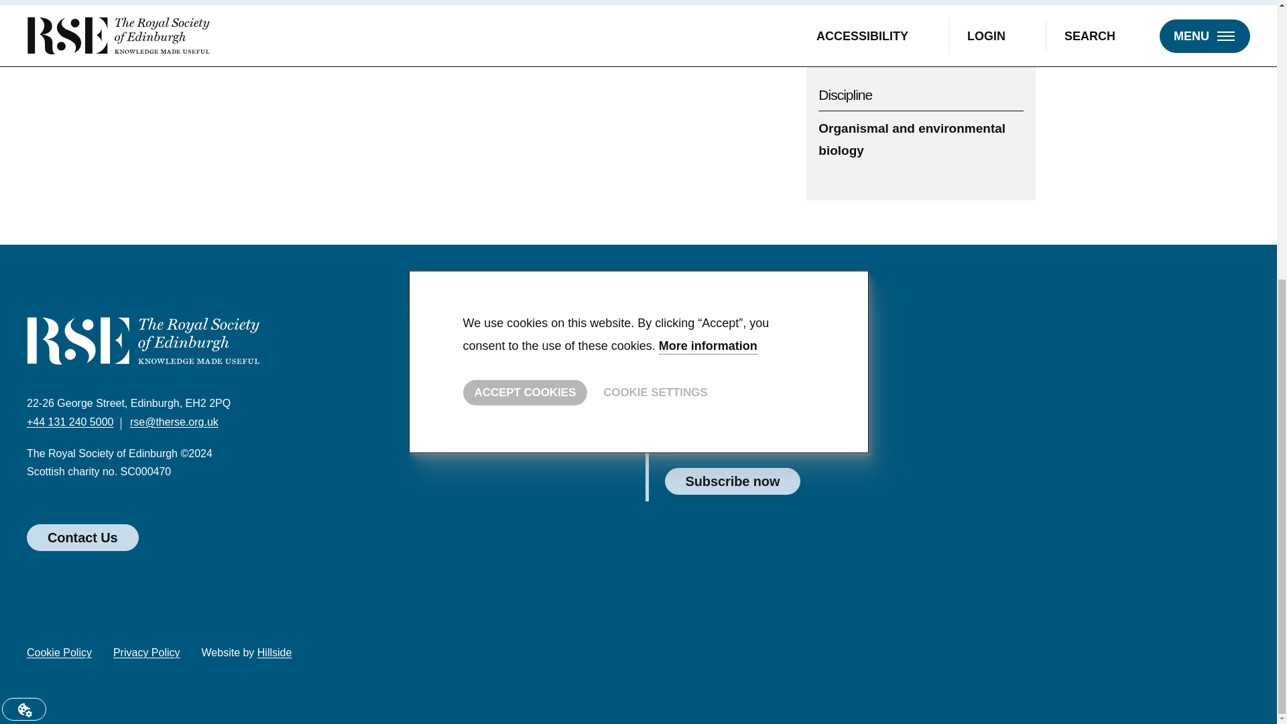  What do you see at coordinates (735, 656) in the screenshot?
I see `Visit us on Linkedin` at bounding box center [735, 656].